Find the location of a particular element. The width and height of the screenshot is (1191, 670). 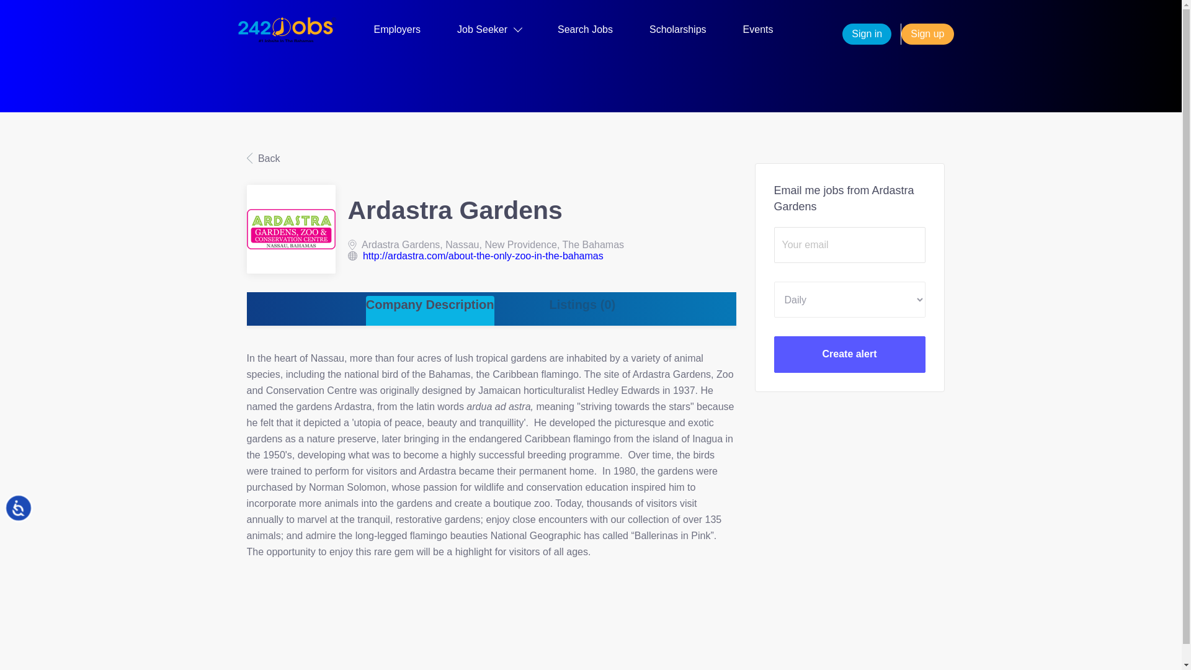

Create alert is located at coordinates (850, 354).